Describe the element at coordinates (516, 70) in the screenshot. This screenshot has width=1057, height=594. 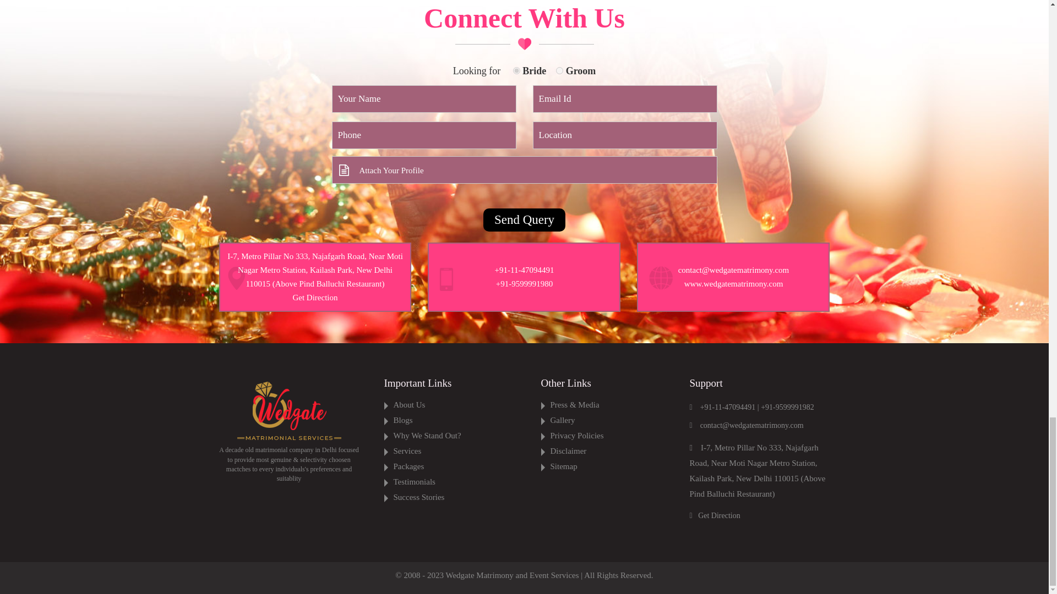
I see `Bride` at that location.